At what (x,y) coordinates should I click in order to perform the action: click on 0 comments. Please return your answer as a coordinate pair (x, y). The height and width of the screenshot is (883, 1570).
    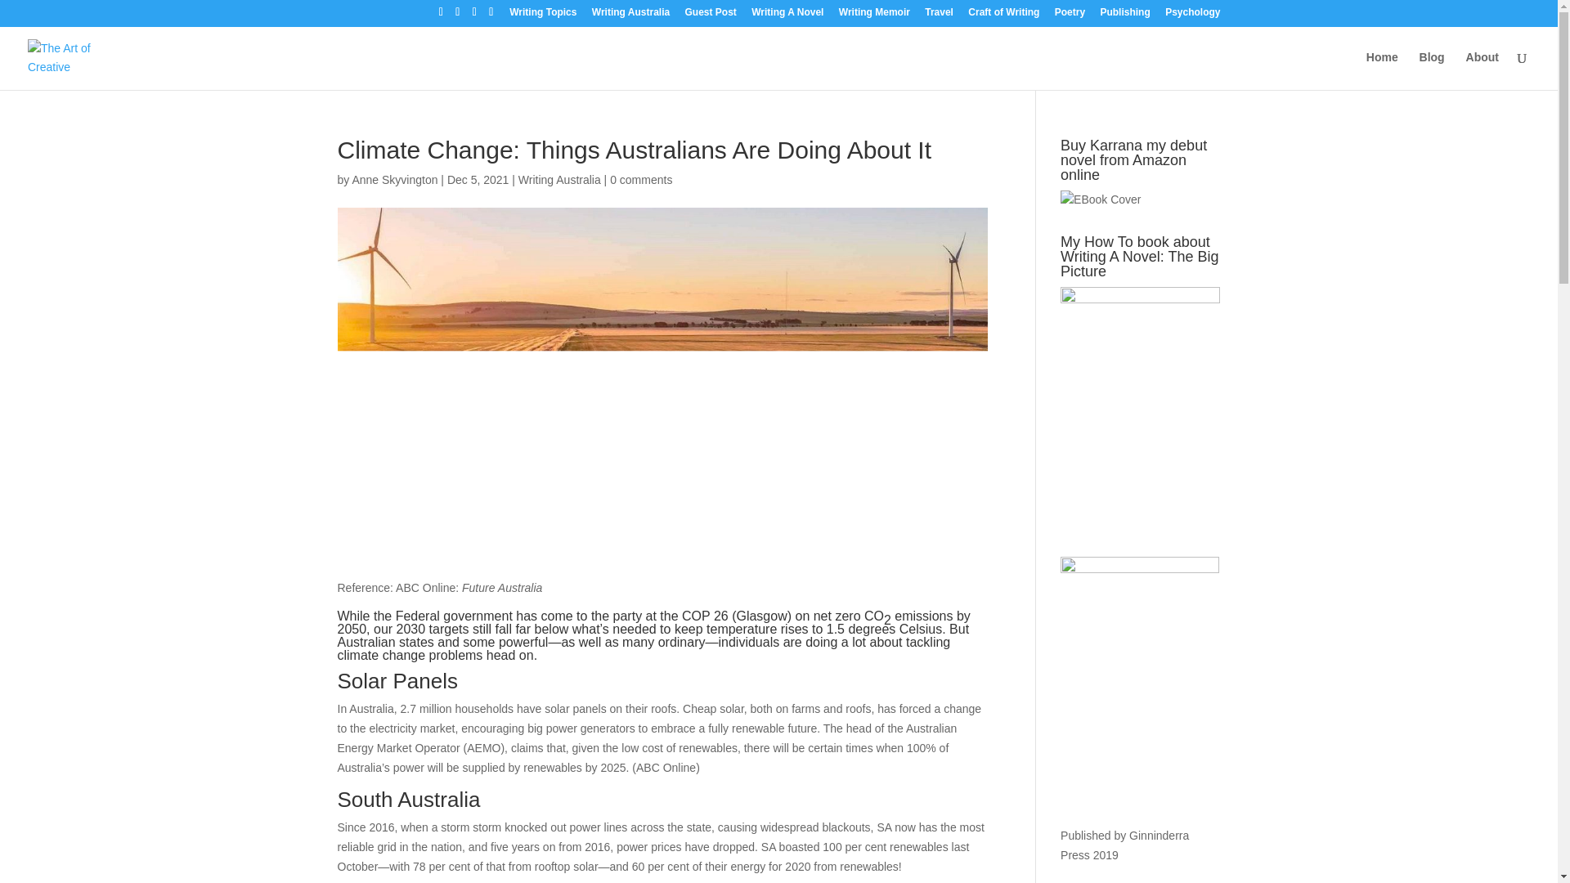
    Looking at the image, I should click on (641, 179).